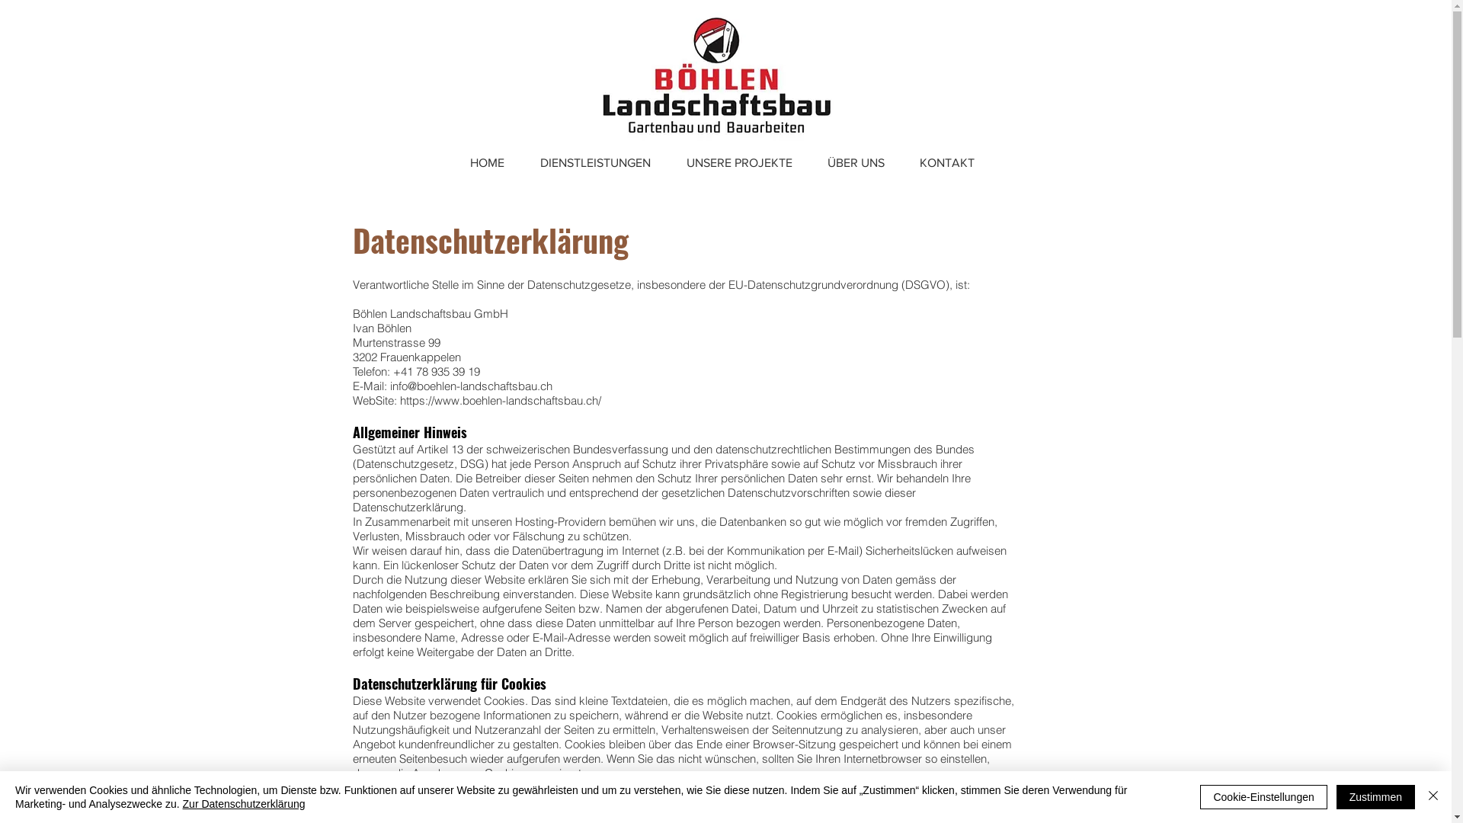 This screenshot has width=1463, height=823. I want to click on HOME, so click(488, 163).